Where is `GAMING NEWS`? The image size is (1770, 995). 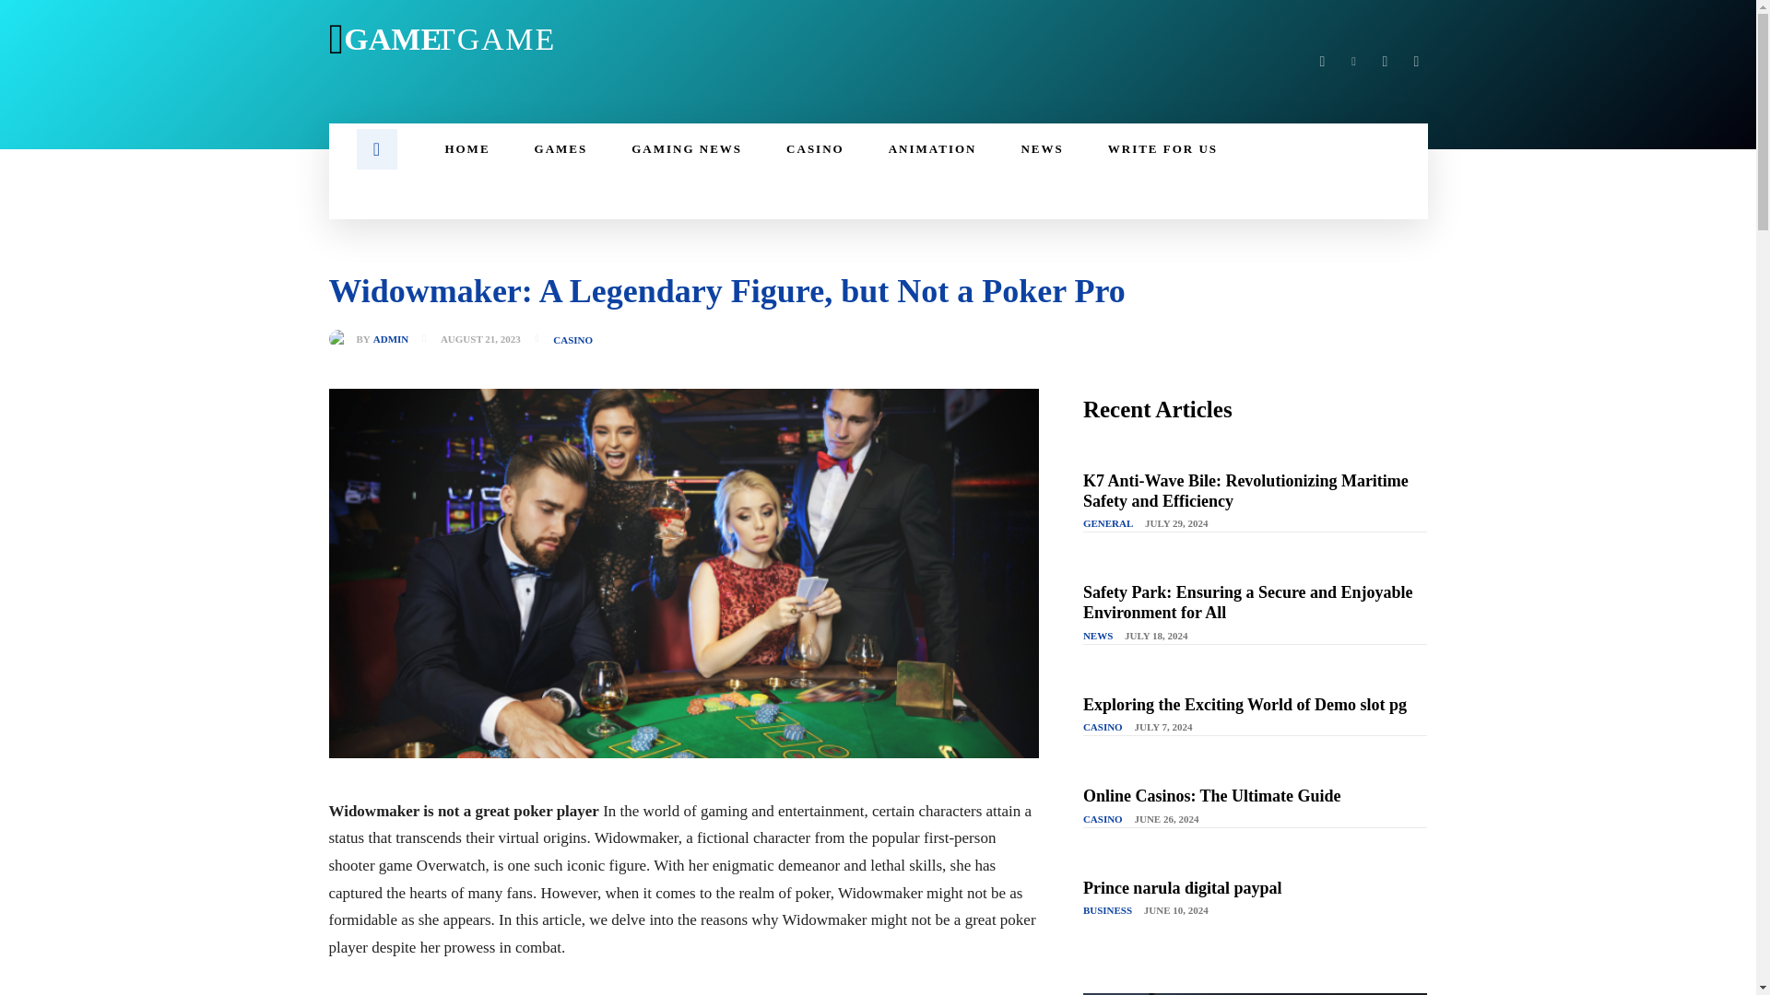
GAMING NEWS is located at coordinates (686, 149).